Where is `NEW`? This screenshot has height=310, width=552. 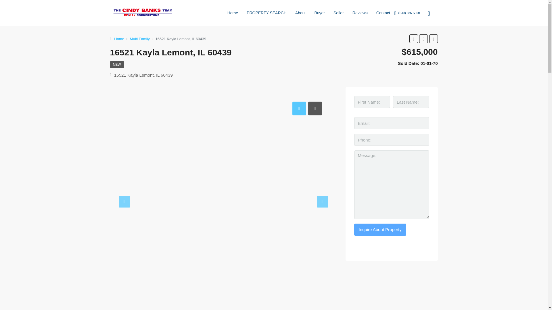
NEW is located at coordinates (117, 64).